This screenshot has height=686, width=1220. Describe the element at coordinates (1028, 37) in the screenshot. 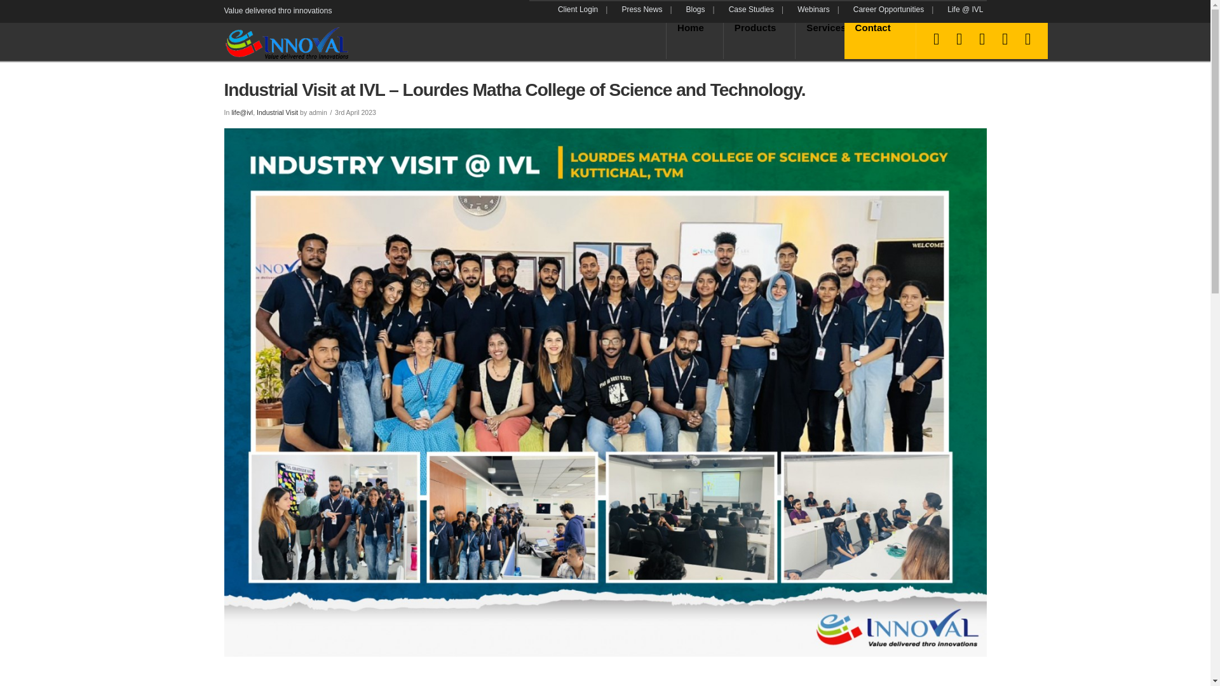

I see `Instagram` at that location.